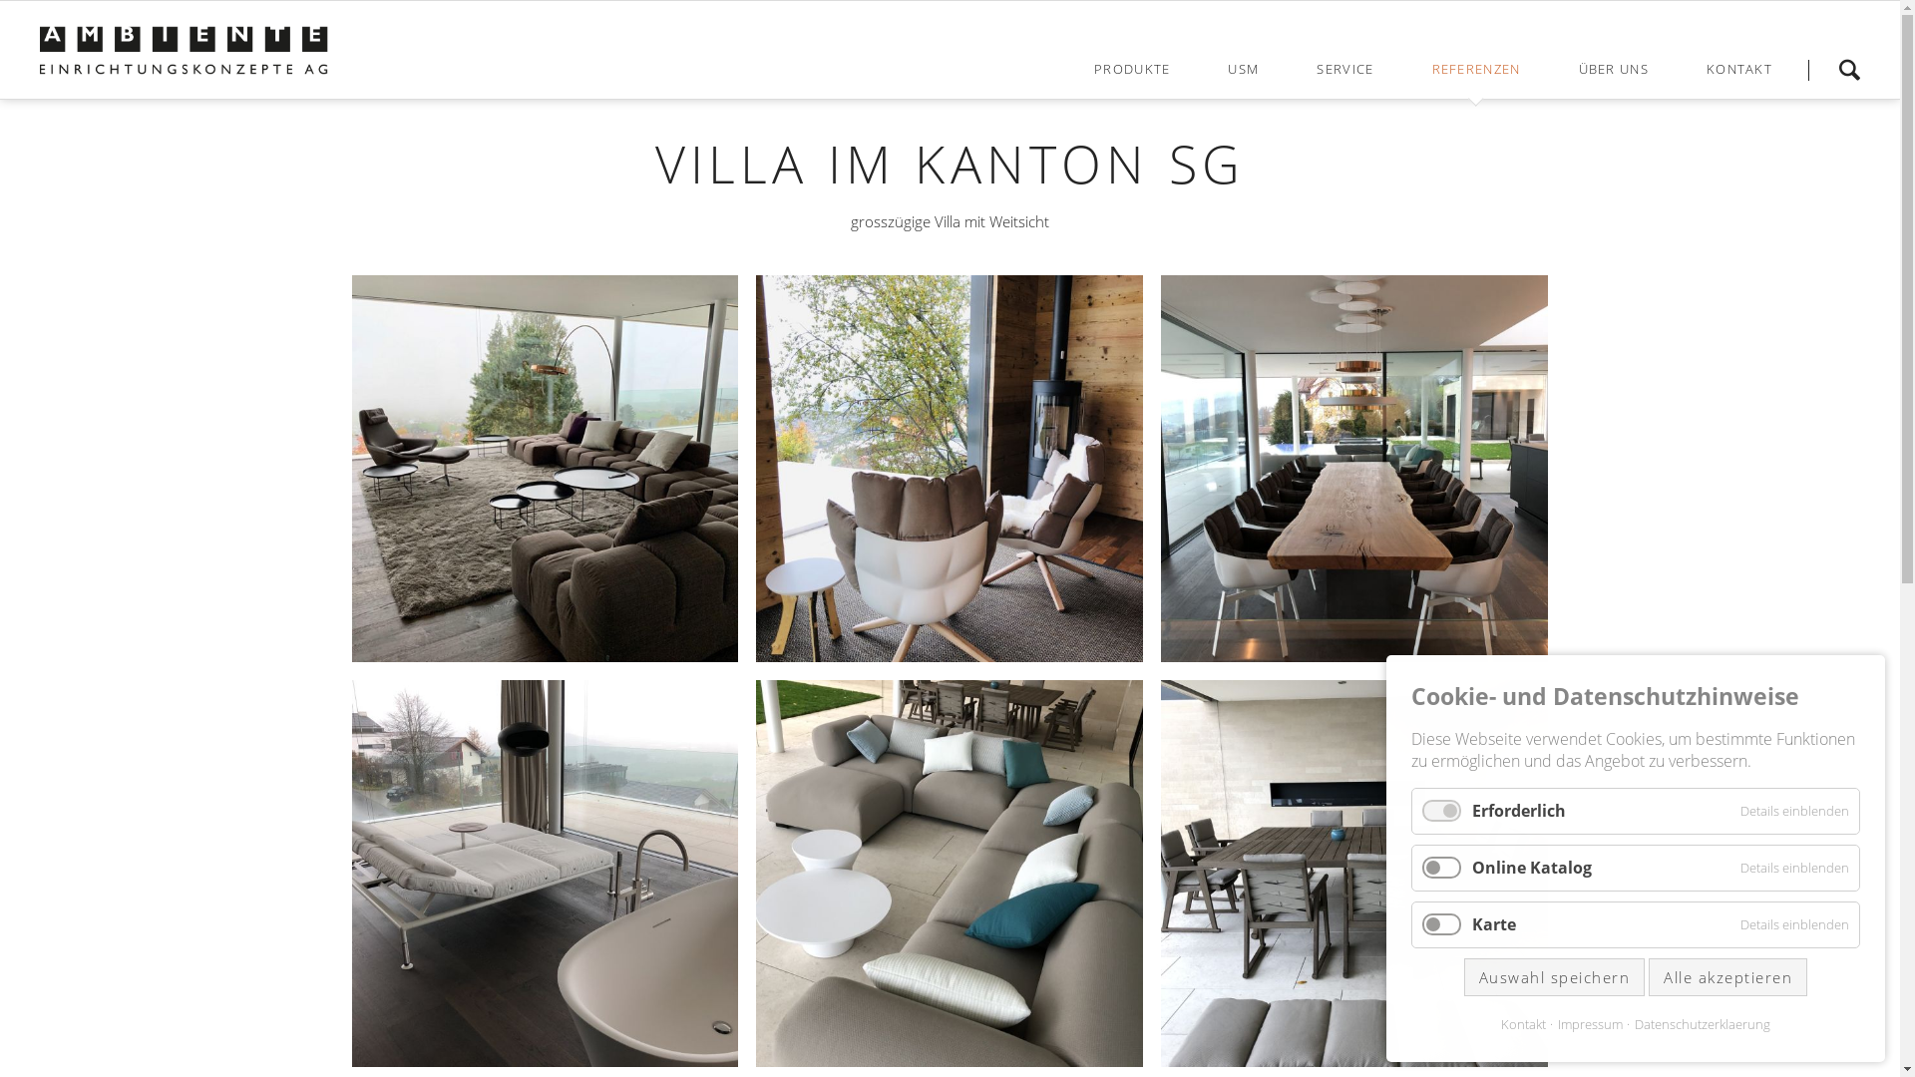 This screenshot has width=1915, height=1077. What do you see at coordinates (1476, 69) in the screenshot?
I see `REFERENZEN` at bounding box center [1476, 69].